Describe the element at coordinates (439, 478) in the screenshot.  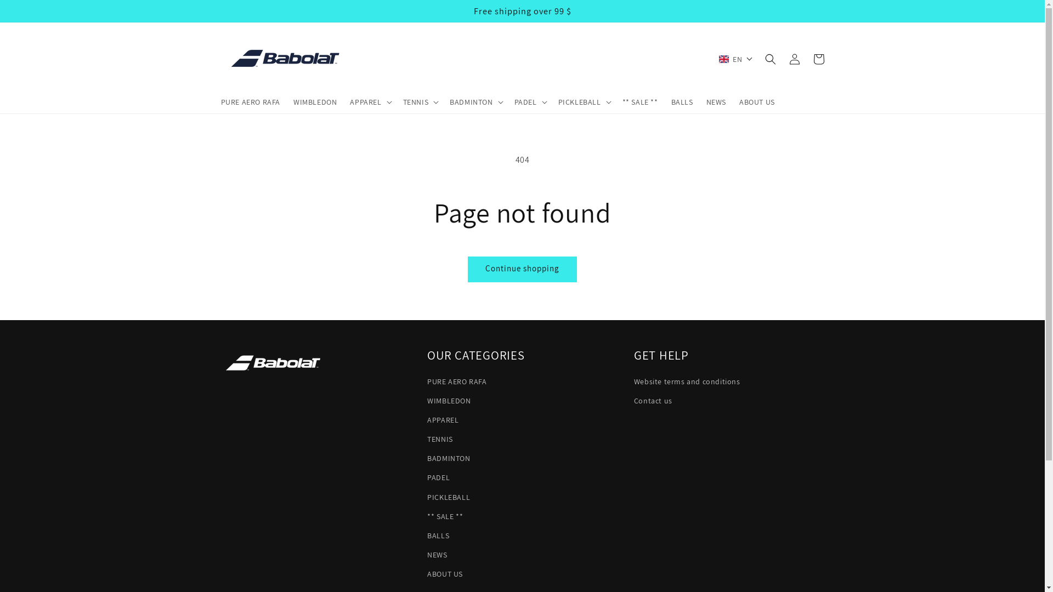
I see `PADEL` at that location.